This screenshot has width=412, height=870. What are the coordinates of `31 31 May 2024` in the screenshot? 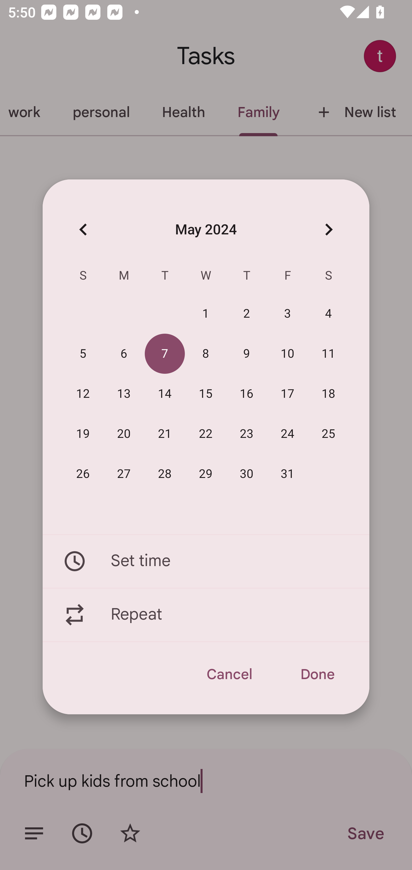 It's located at (288, 474).